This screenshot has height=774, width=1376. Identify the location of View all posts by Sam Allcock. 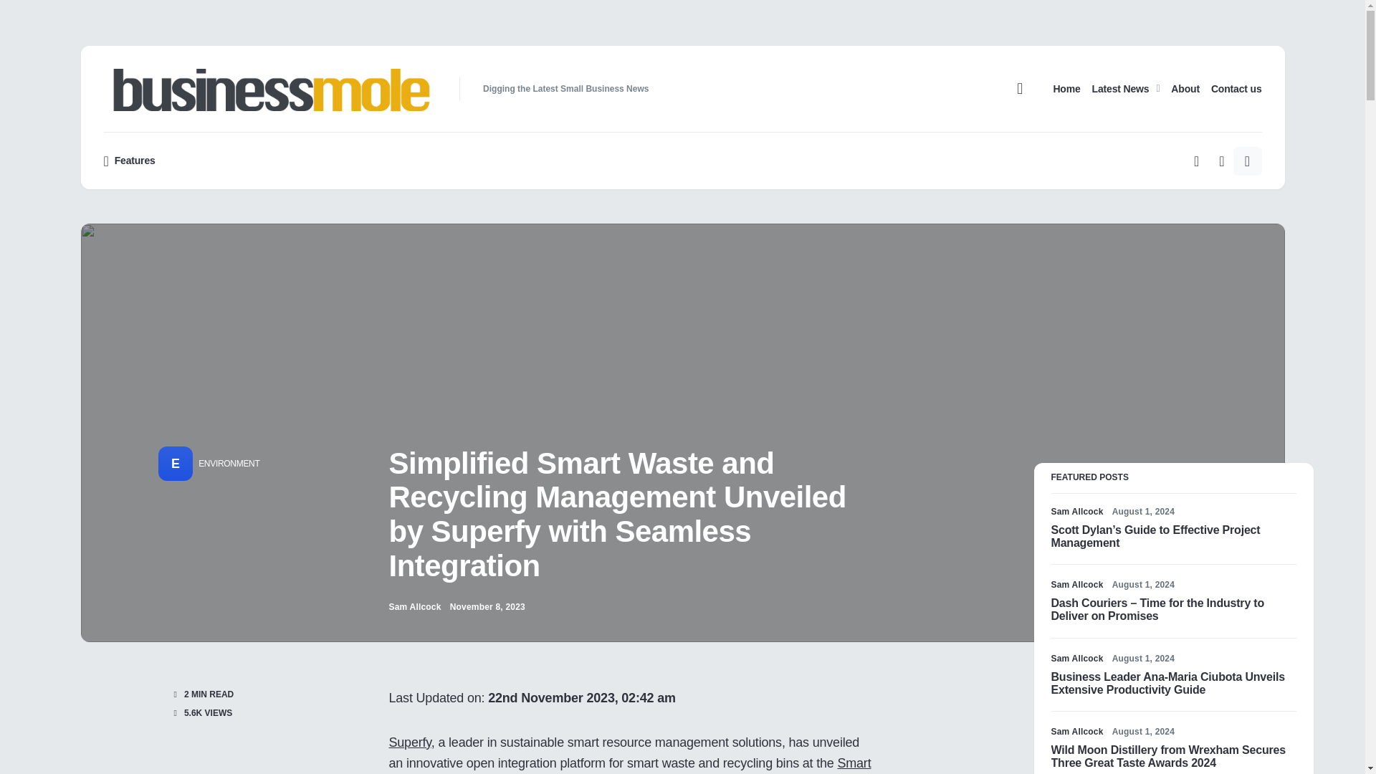
(1076, 658).